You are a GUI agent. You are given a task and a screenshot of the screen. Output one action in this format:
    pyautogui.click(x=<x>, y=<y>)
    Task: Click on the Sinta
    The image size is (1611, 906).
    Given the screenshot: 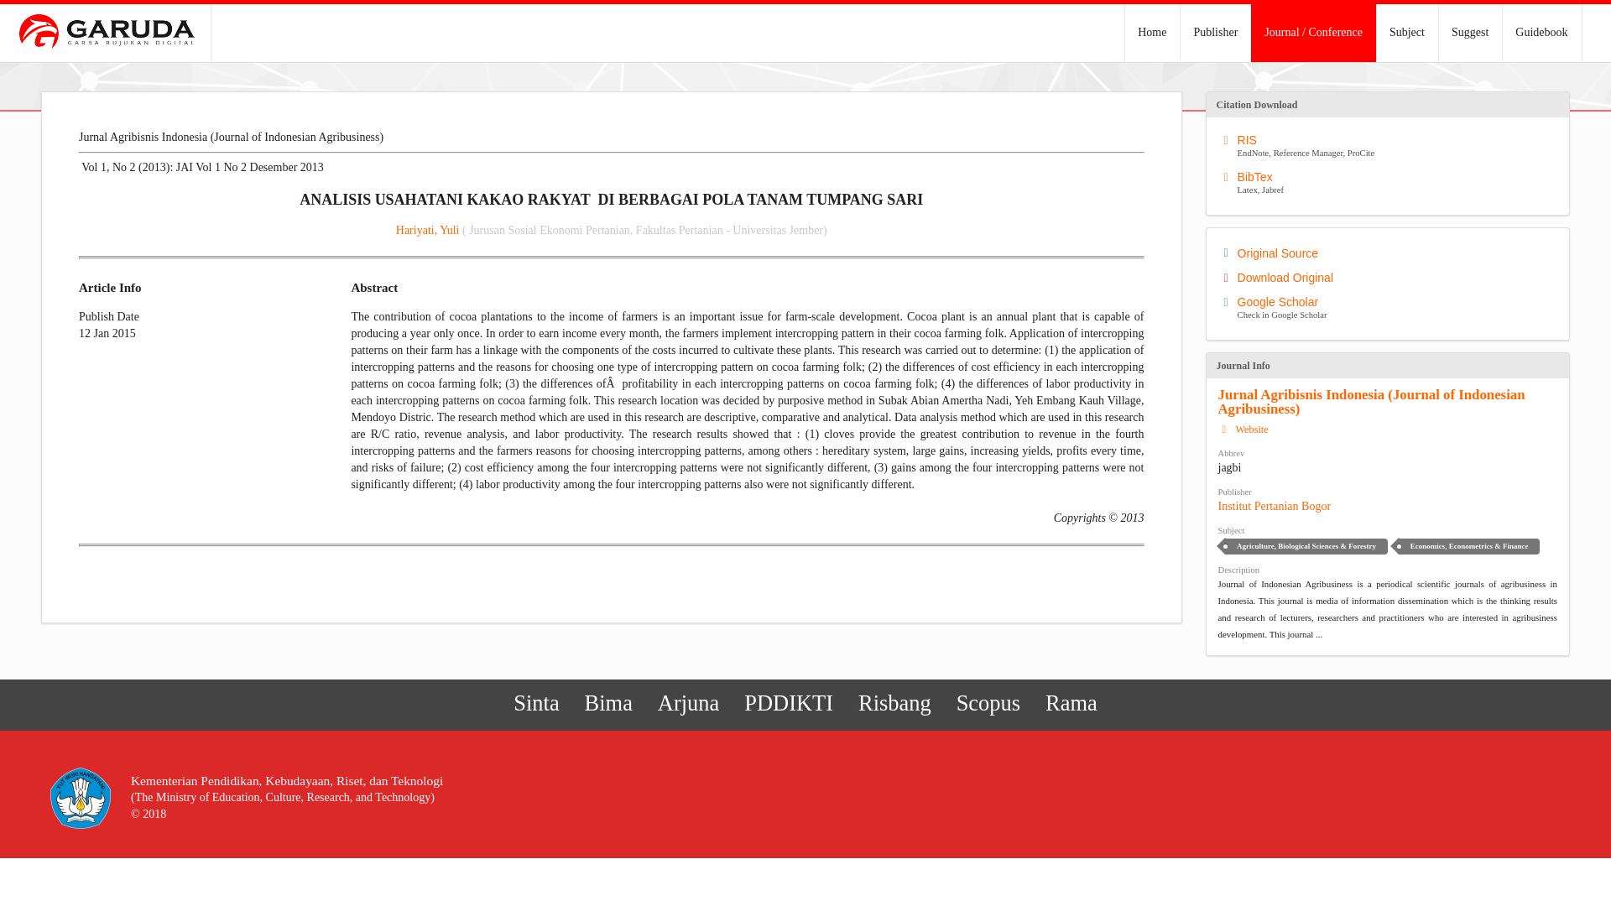 What is the action you would take?
    pyautogui.click(x=689, y=703)
    